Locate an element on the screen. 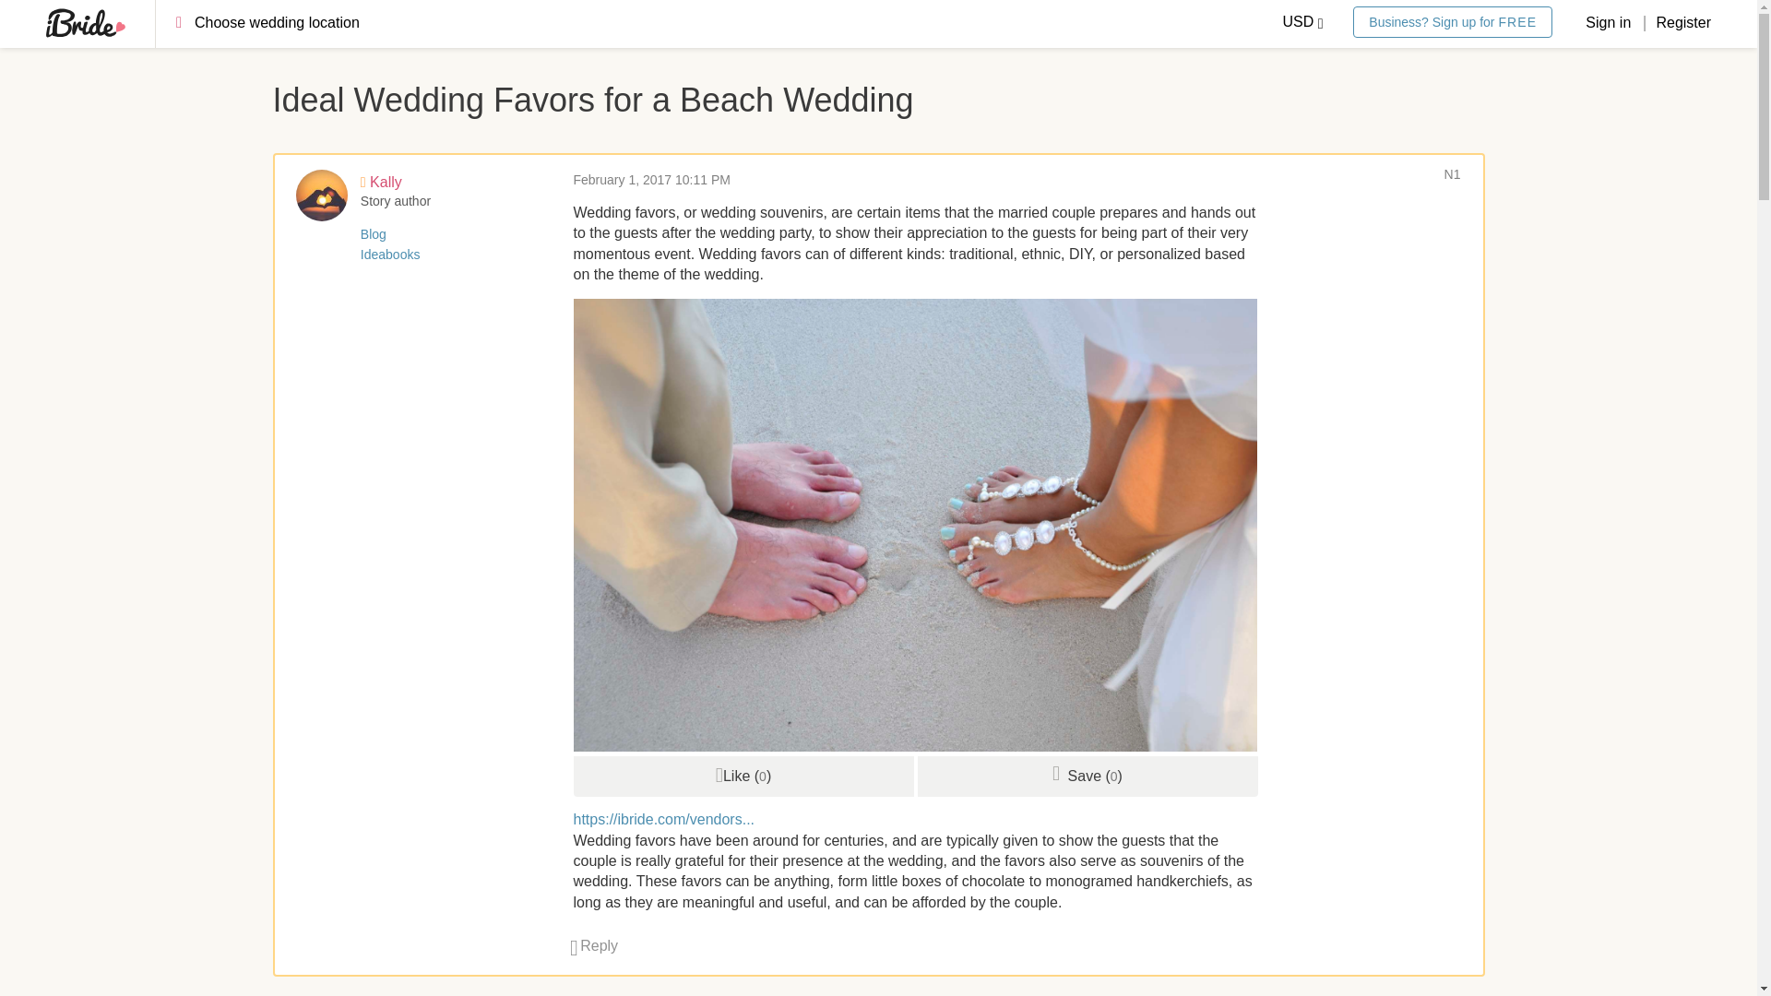 The image size is (1771, 996). Choose wedding location is located at coordinates (293, 27).